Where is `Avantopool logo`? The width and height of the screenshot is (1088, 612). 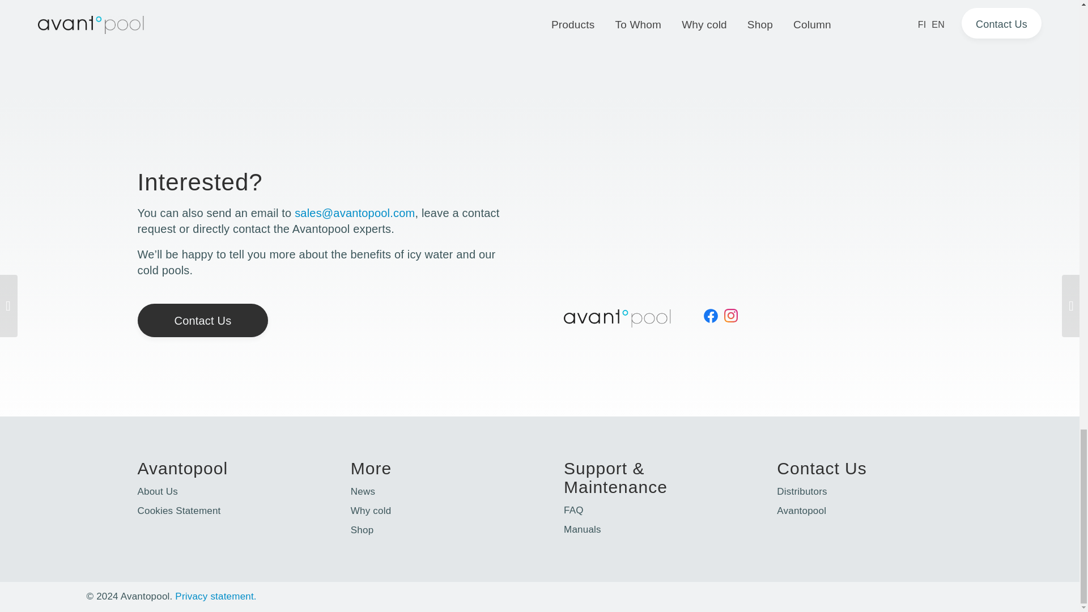
Avantopool logo is located at coordinates (617, 318).